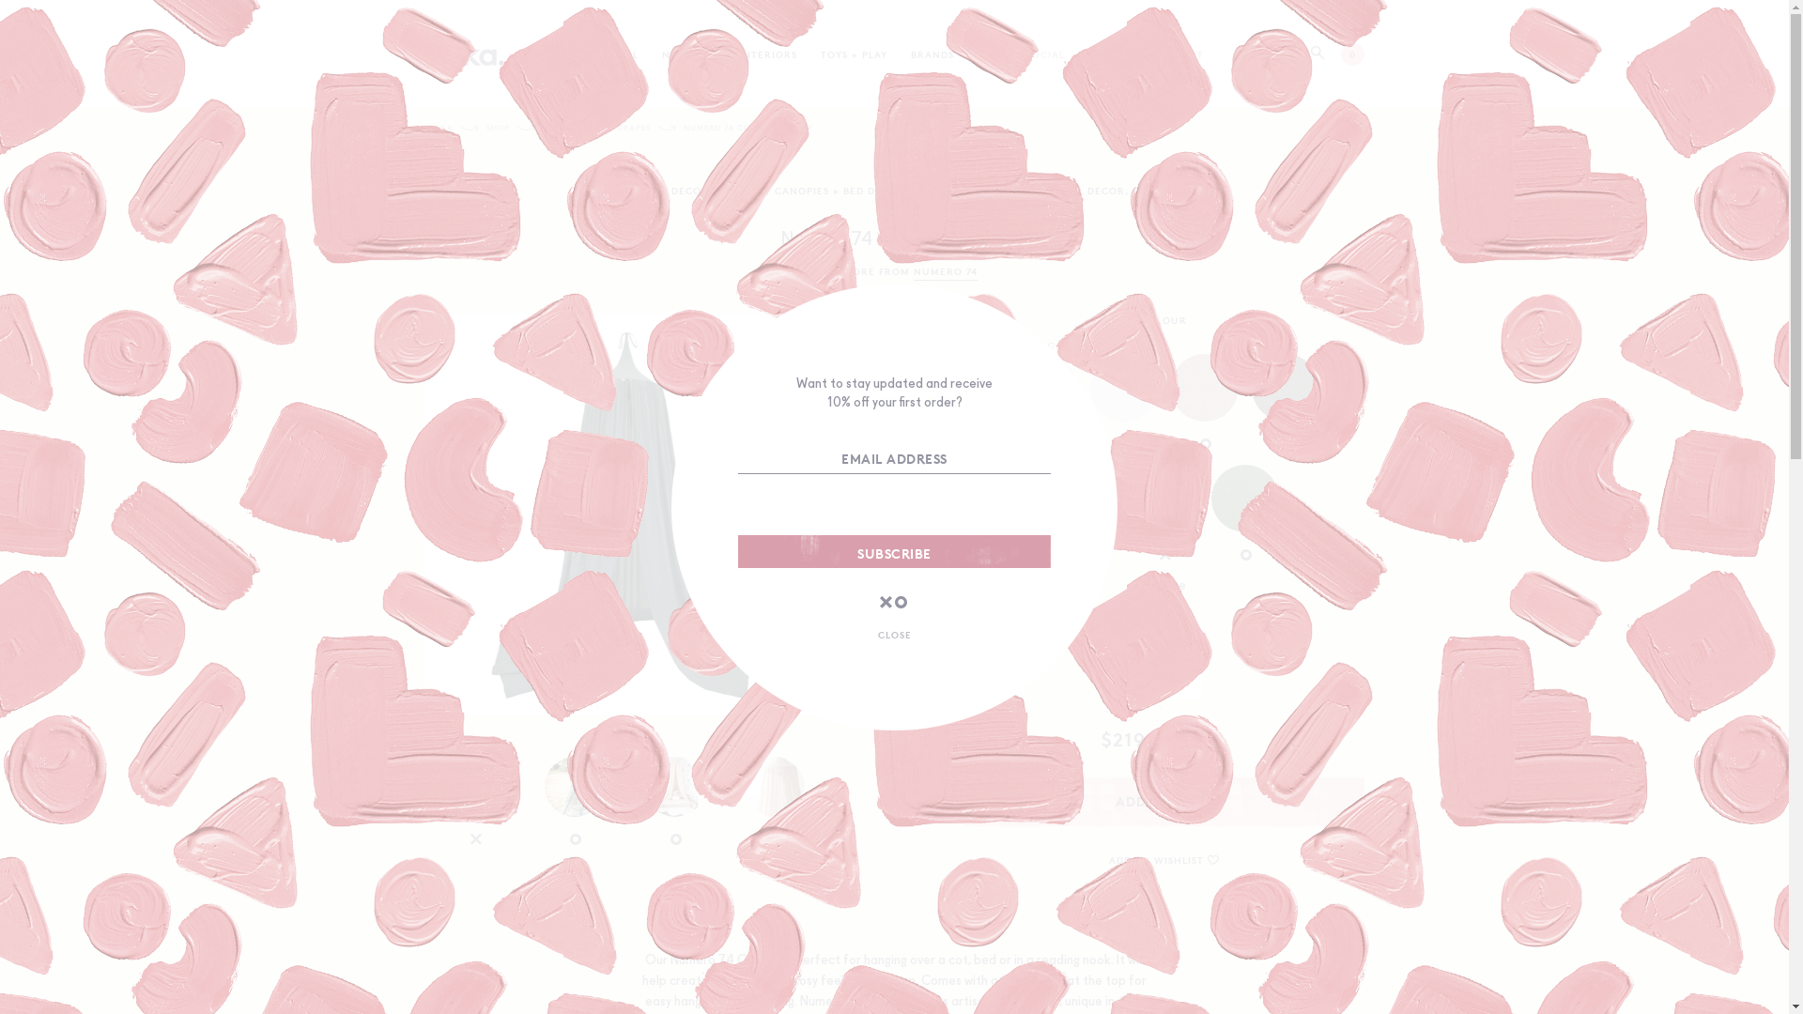  I want to click on SOCIAL, so click(1046, 53).